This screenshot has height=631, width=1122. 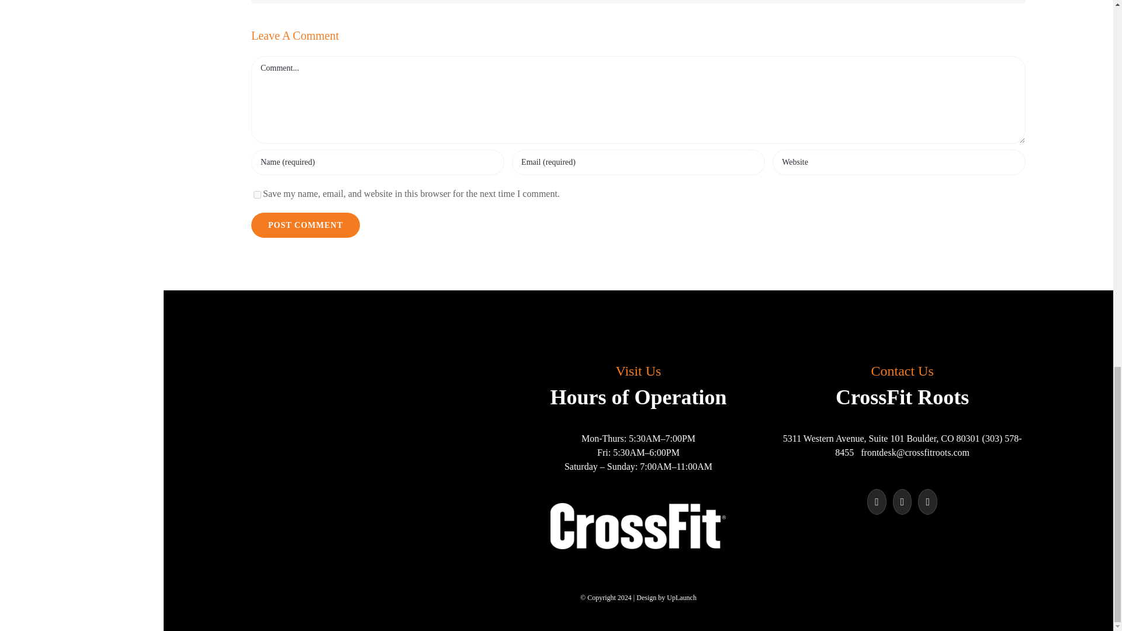 What do you see at coordinates (306, 225) in the screenshot?
I see `Post Comment` at bounding box center [306, 225].